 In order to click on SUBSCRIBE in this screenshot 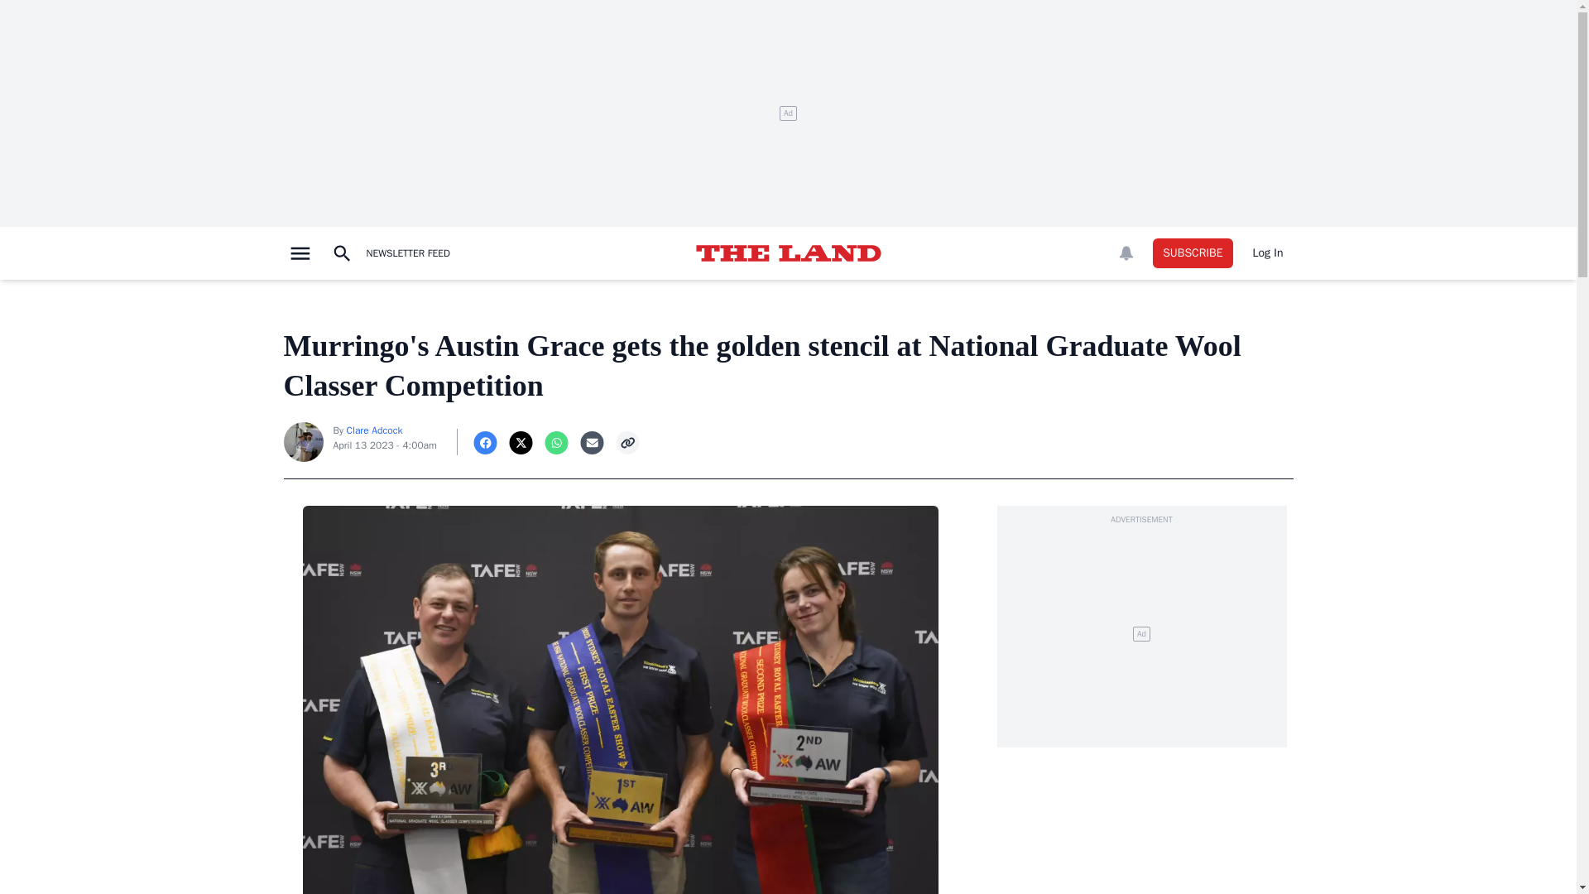, I will do `click(1193, 253)`.